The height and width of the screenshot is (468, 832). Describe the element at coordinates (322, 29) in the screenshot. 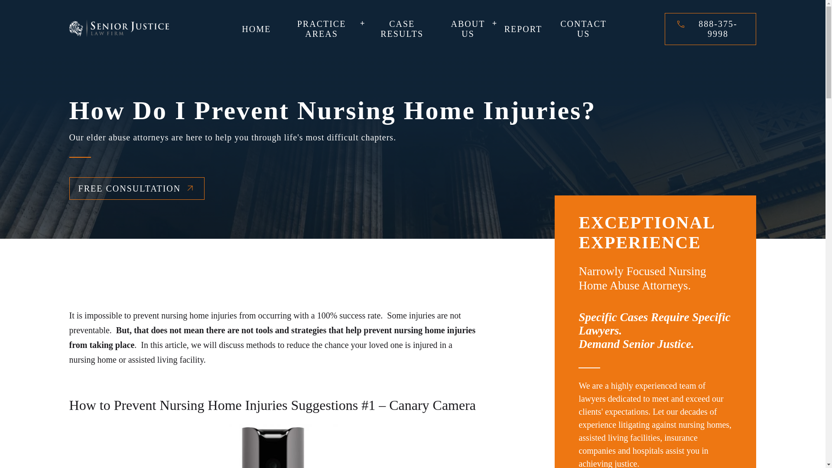

I see `PRACTICE AREAS` at that location.